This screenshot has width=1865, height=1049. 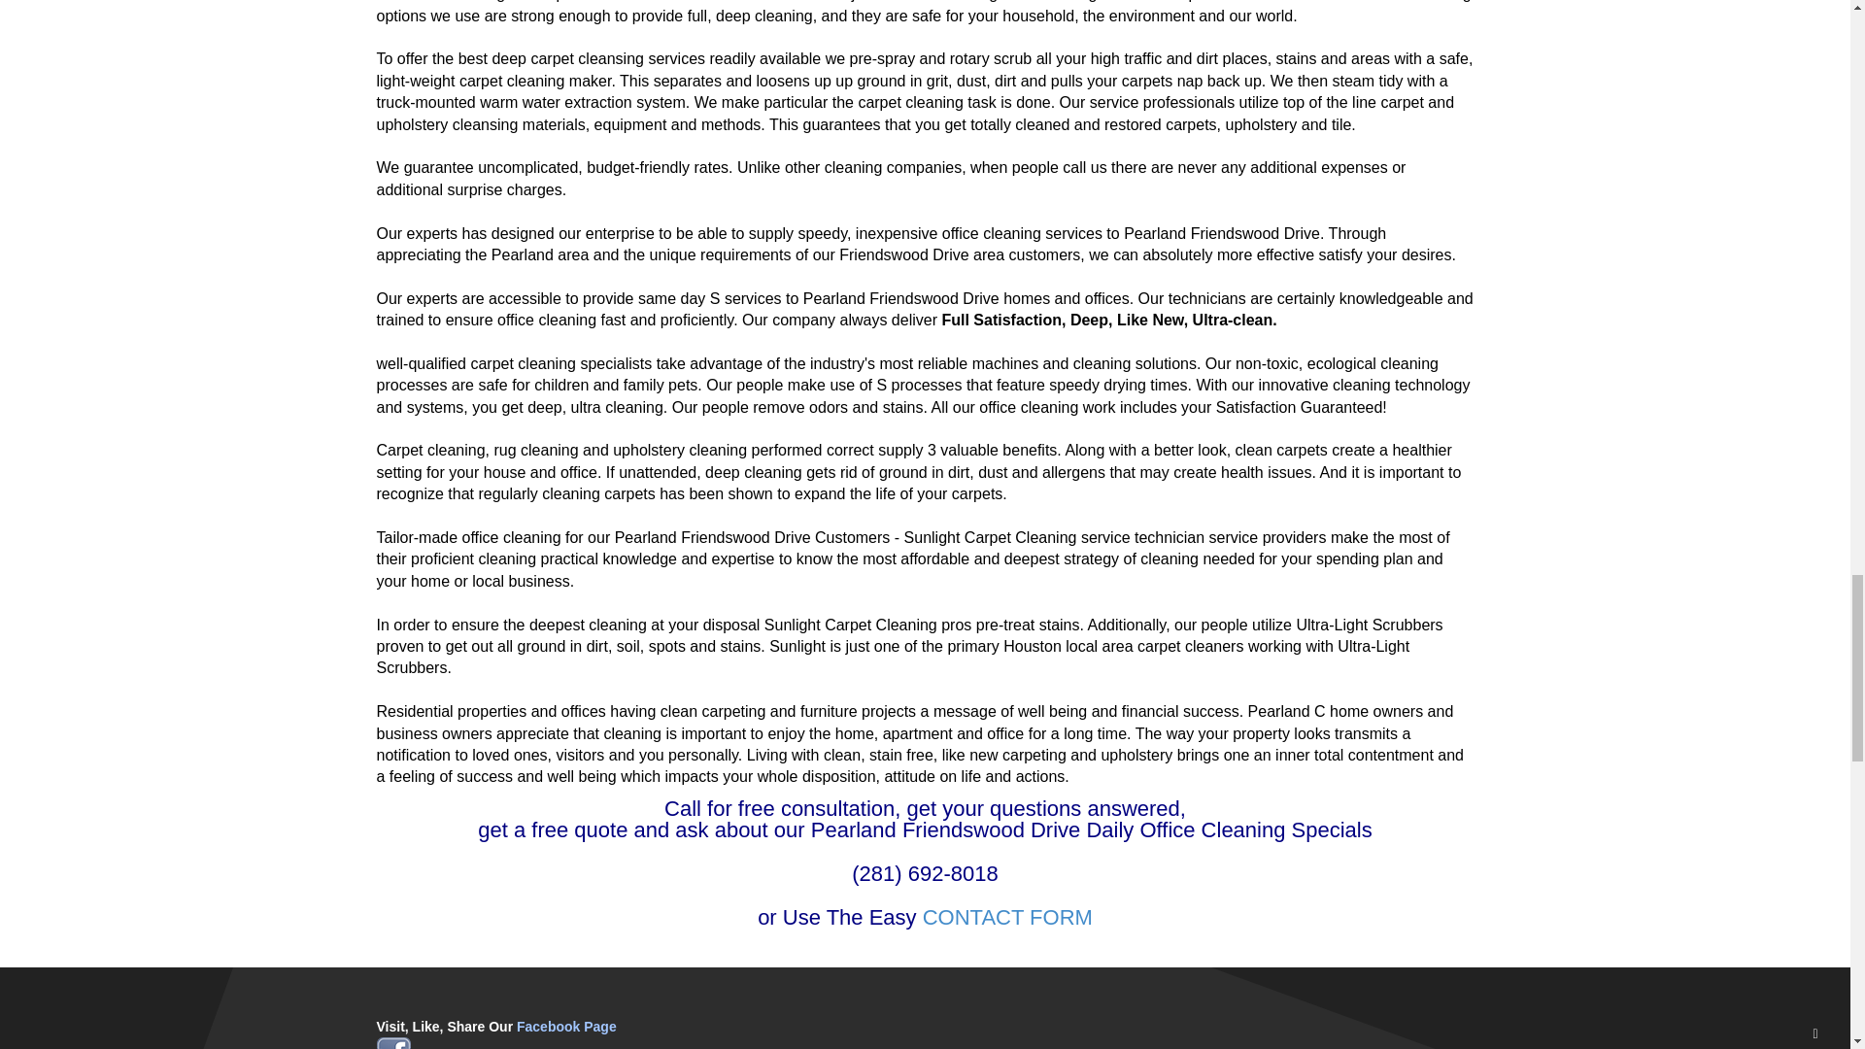 I want to click on CONTACT FORM, so click(x=1008, y=917).